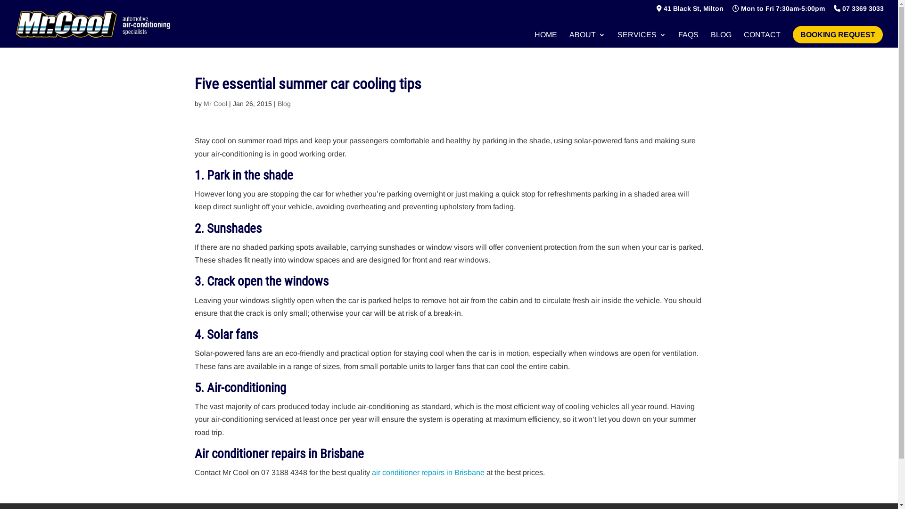  Describe the element at coordinates (642, 40) in the screenshot. I see `SERVICES` at that location.